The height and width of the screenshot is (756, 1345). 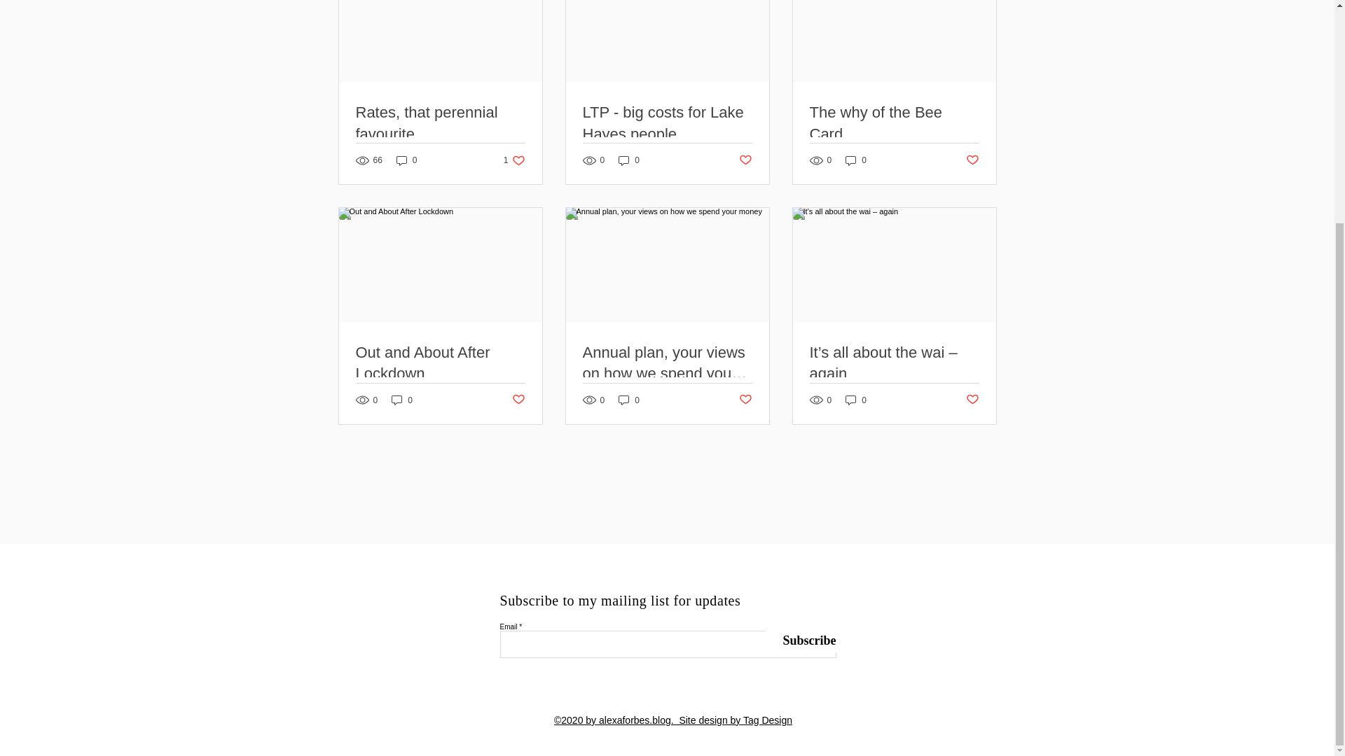 What do you see at coordinates (800, 641) in the screenshot?
I see `Subscribe` at bounding box center [800, 641].